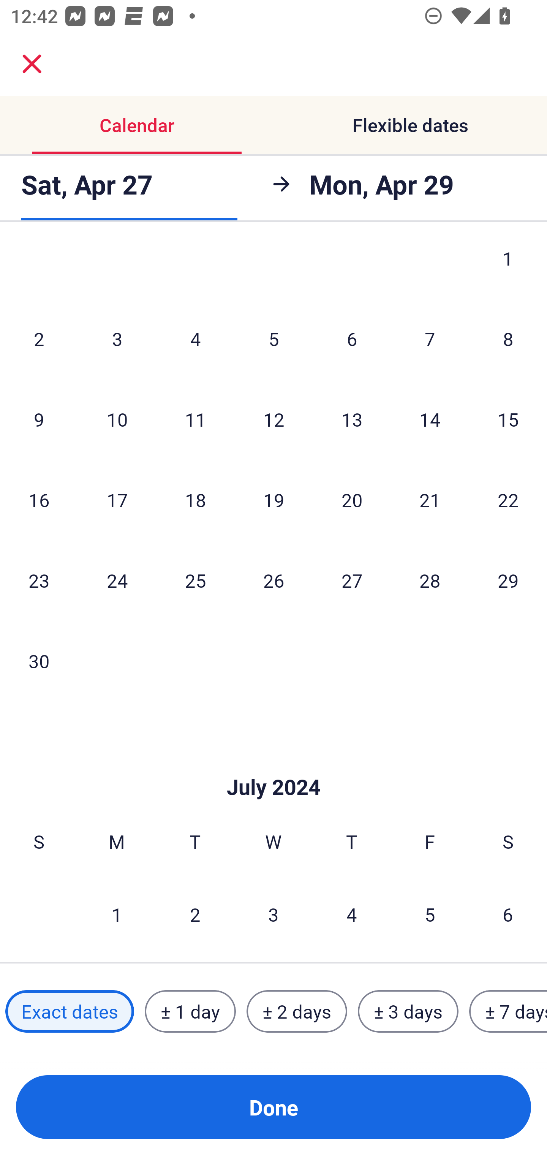 Image resolution: width=547 pixels, height=1155 pixels. What do you see at coordinates (195, 419) in the screenshot?
I see `11 Tuesday, June 11, 2024` at bounding box center [195, 419].